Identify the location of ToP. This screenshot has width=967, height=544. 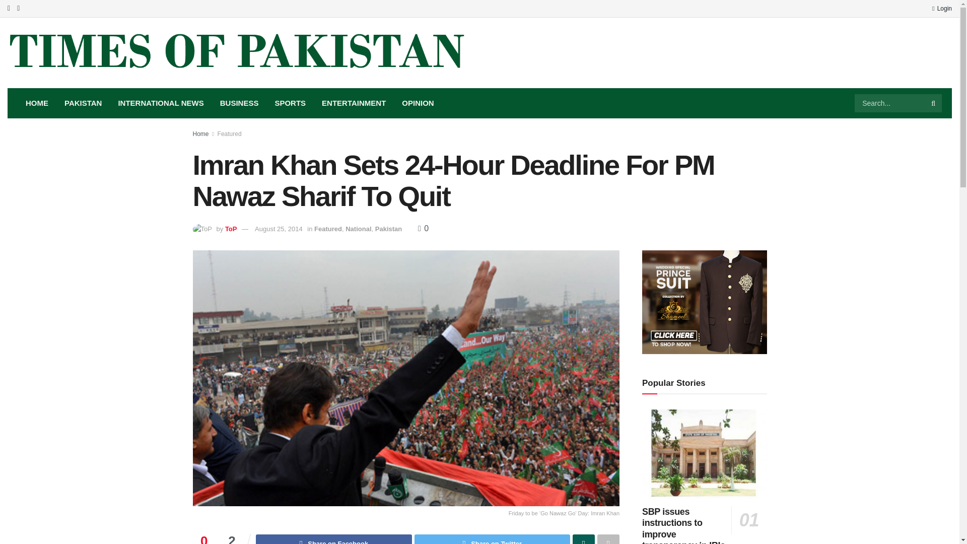
(231, 229).